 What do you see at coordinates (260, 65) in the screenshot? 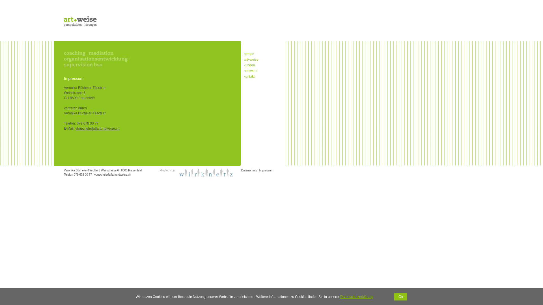
I see `kunden` at bounding box center [260, 65].